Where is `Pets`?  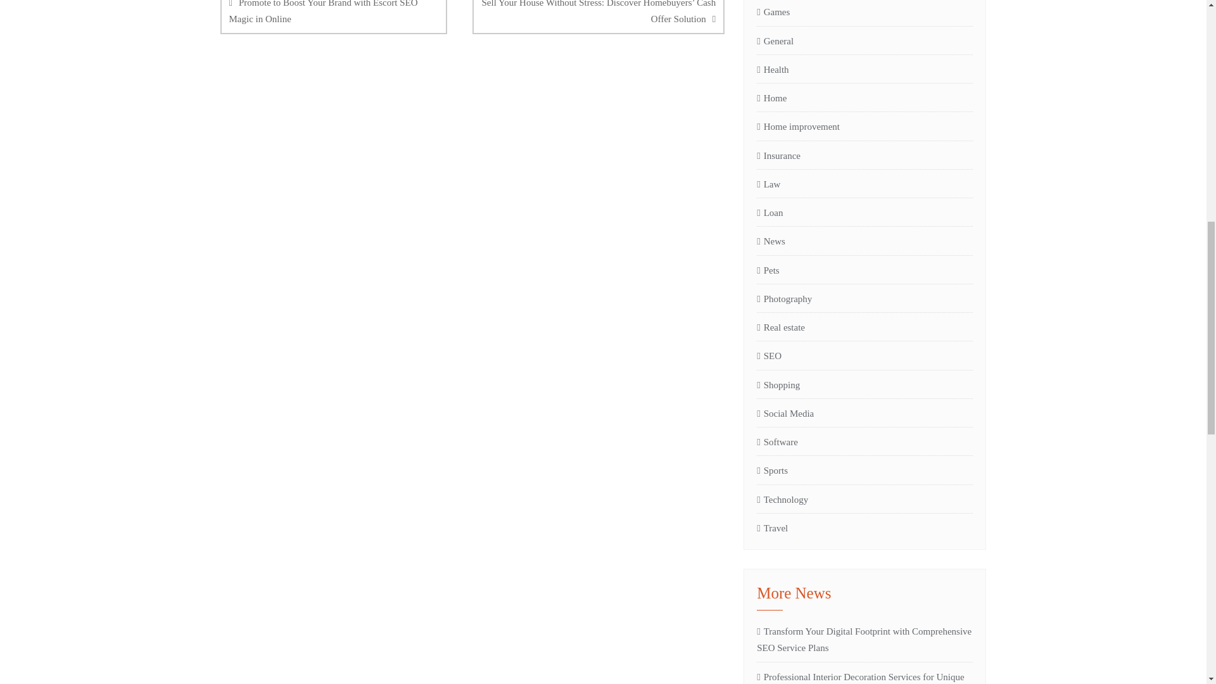
Pets is located at coordinates (768, 270).